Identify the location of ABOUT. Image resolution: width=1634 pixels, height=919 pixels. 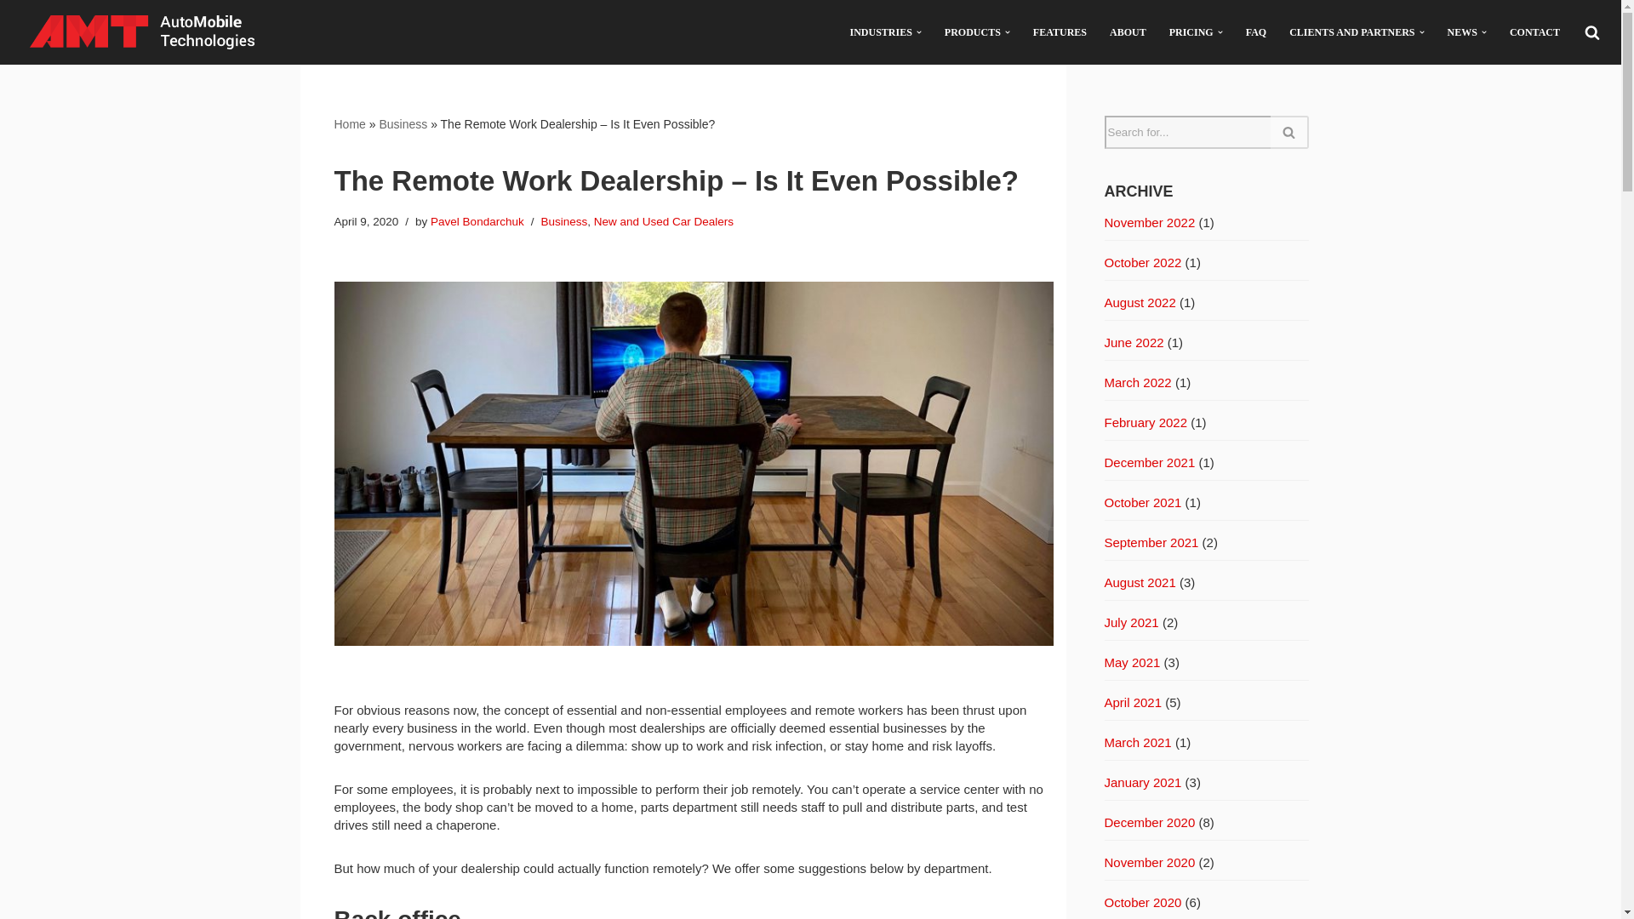
(1128, 32).